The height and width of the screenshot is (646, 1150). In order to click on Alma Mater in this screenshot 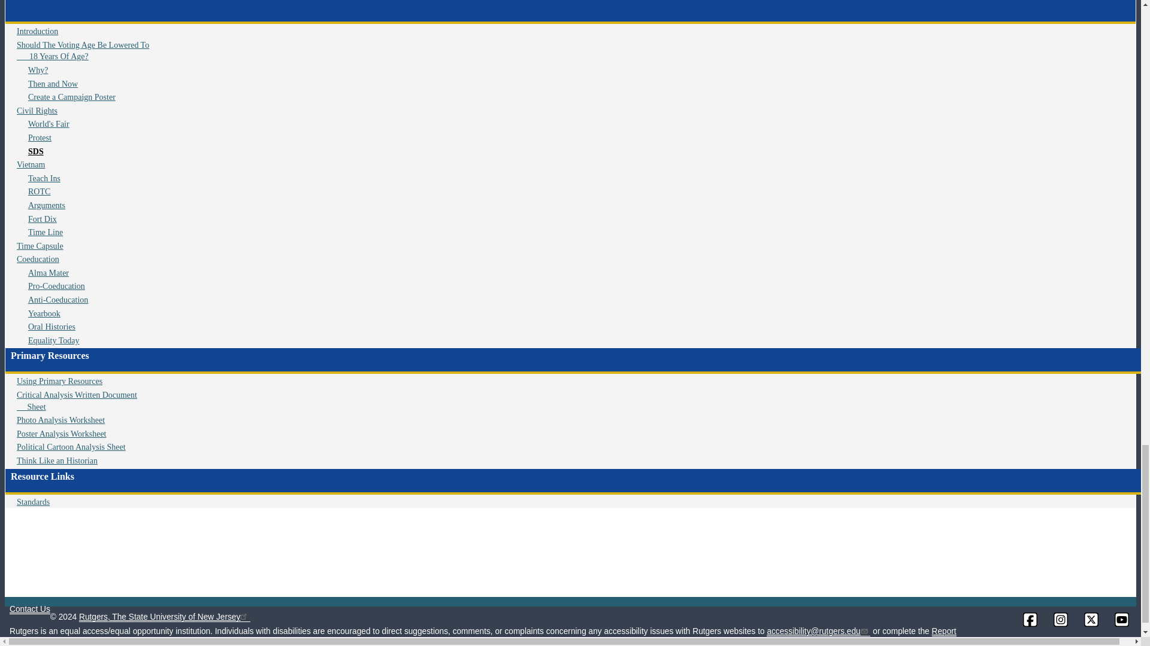, I will do `click(48, 273)`.